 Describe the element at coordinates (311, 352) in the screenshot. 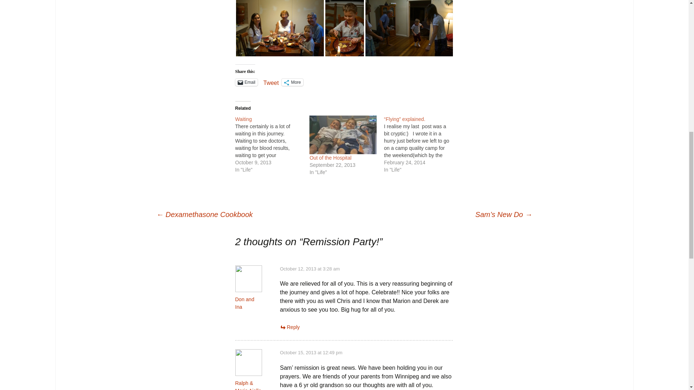

I see `October 15, 2013 at 12:49 pm` at that location.